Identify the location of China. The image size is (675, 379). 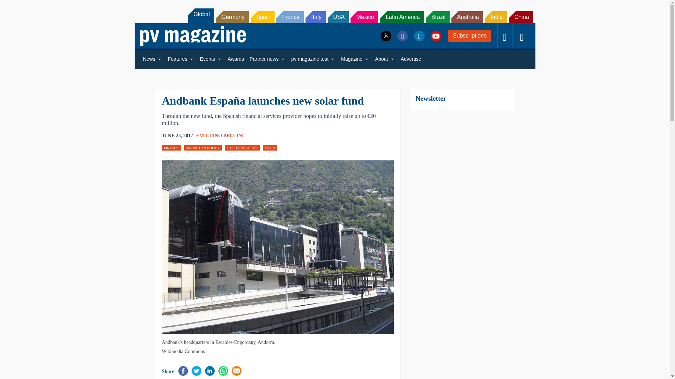
(521, 17).